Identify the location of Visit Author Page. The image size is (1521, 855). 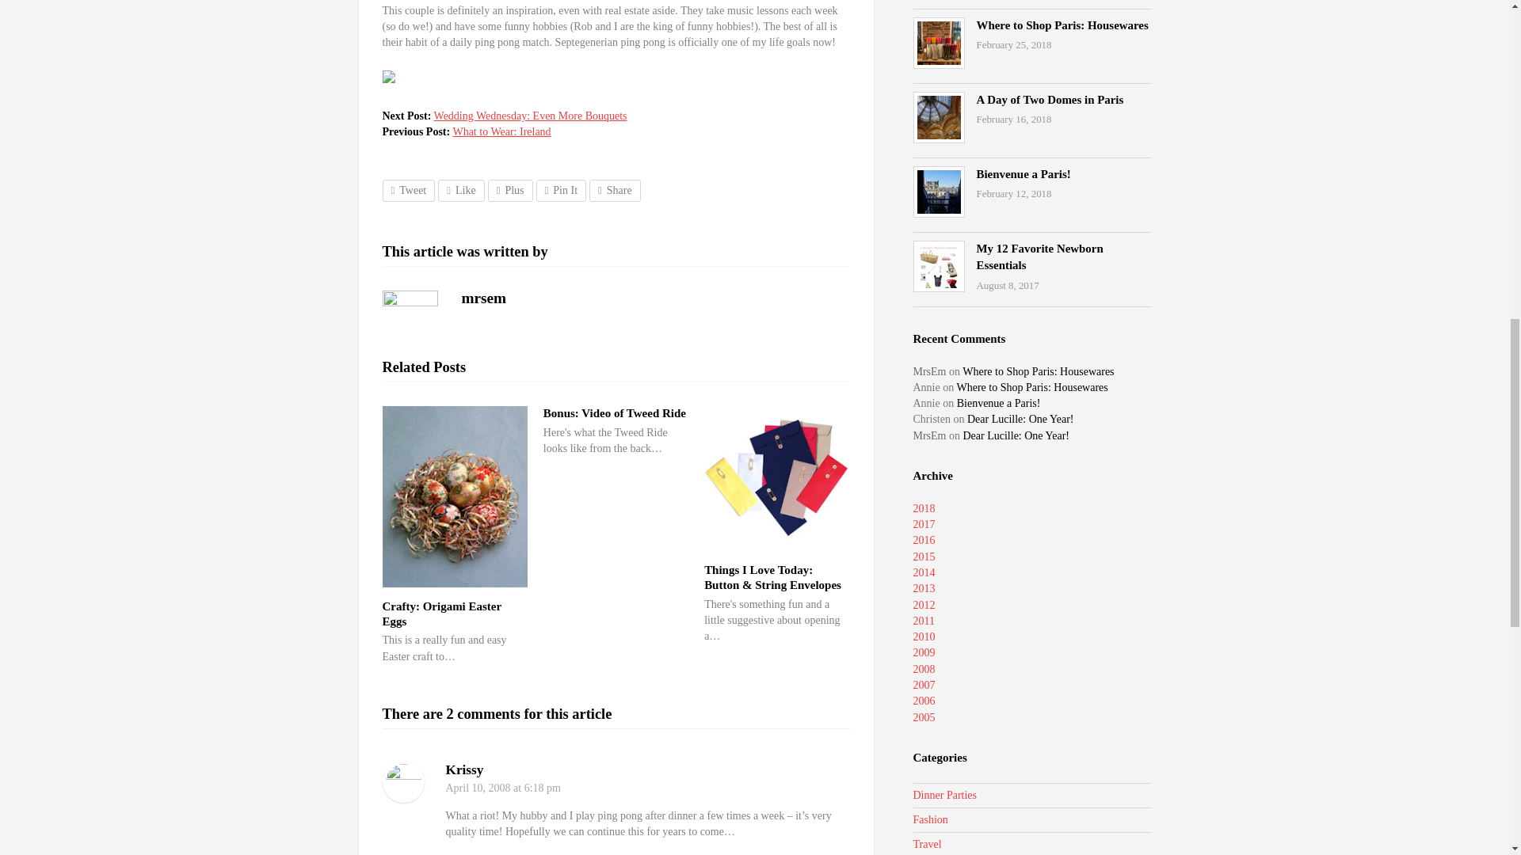
(409, 318).